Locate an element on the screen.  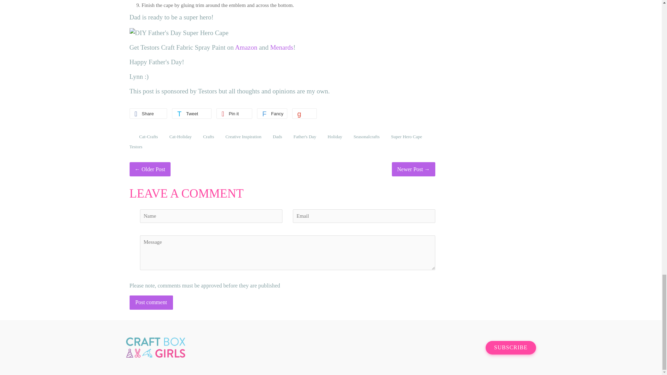
Craft Box Girls on YouTube is located at coordinates (475, 348).